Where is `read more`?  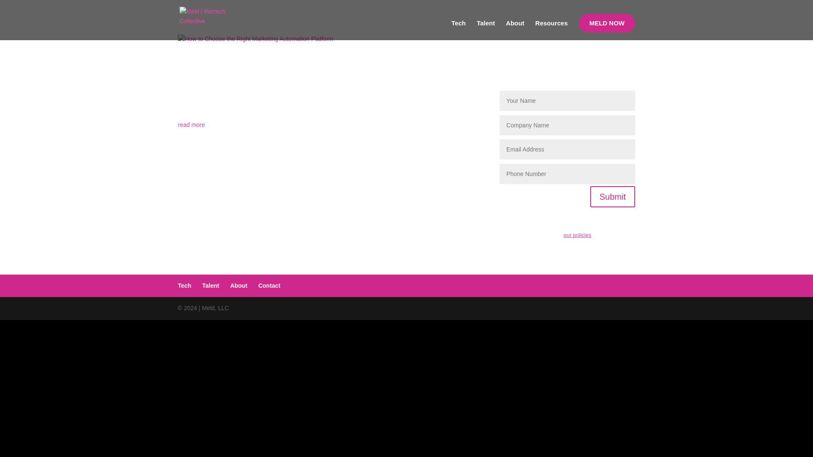
read more is located at coordinates (326, 125).